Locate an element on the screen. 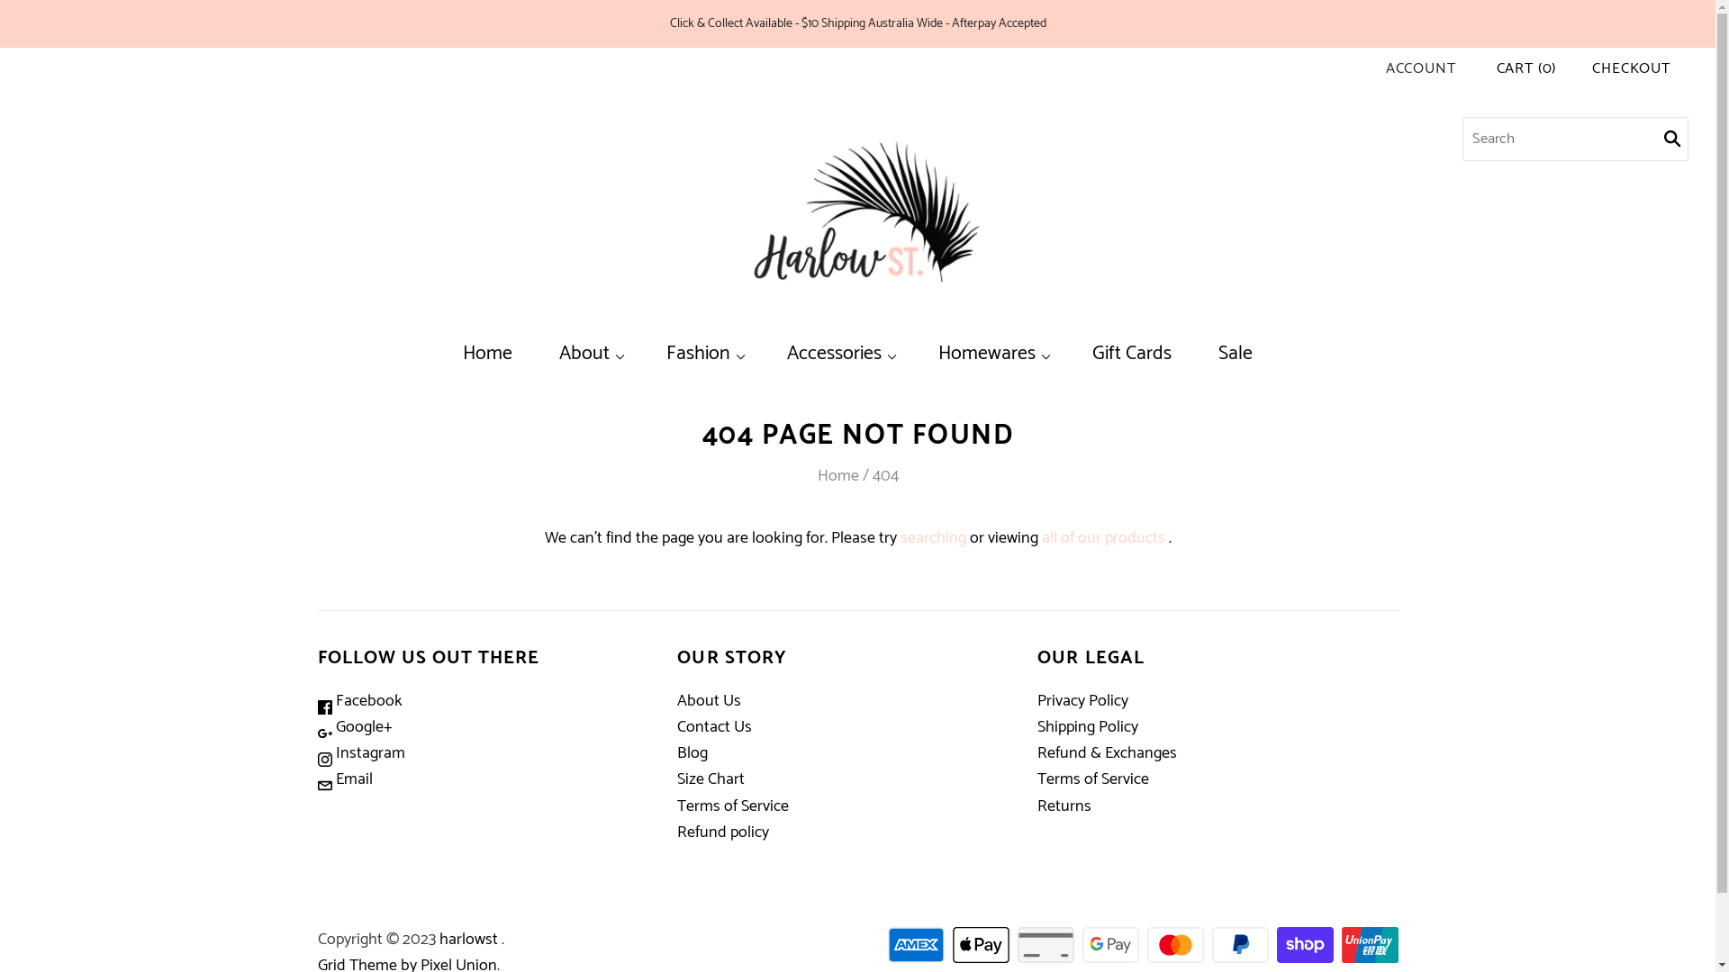  Gift Cards is located at coordinates (1132, 355).